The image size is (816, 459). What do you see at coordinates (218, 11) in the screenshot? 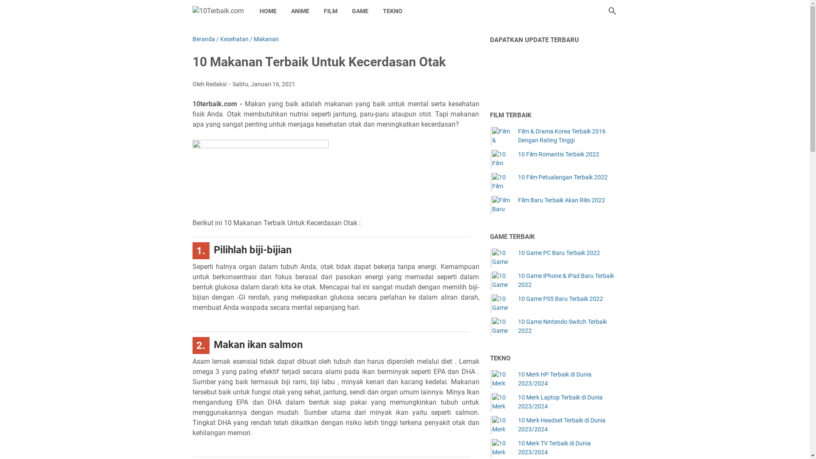
I see `10Terbaik.com` at bounding box center [218, 11].